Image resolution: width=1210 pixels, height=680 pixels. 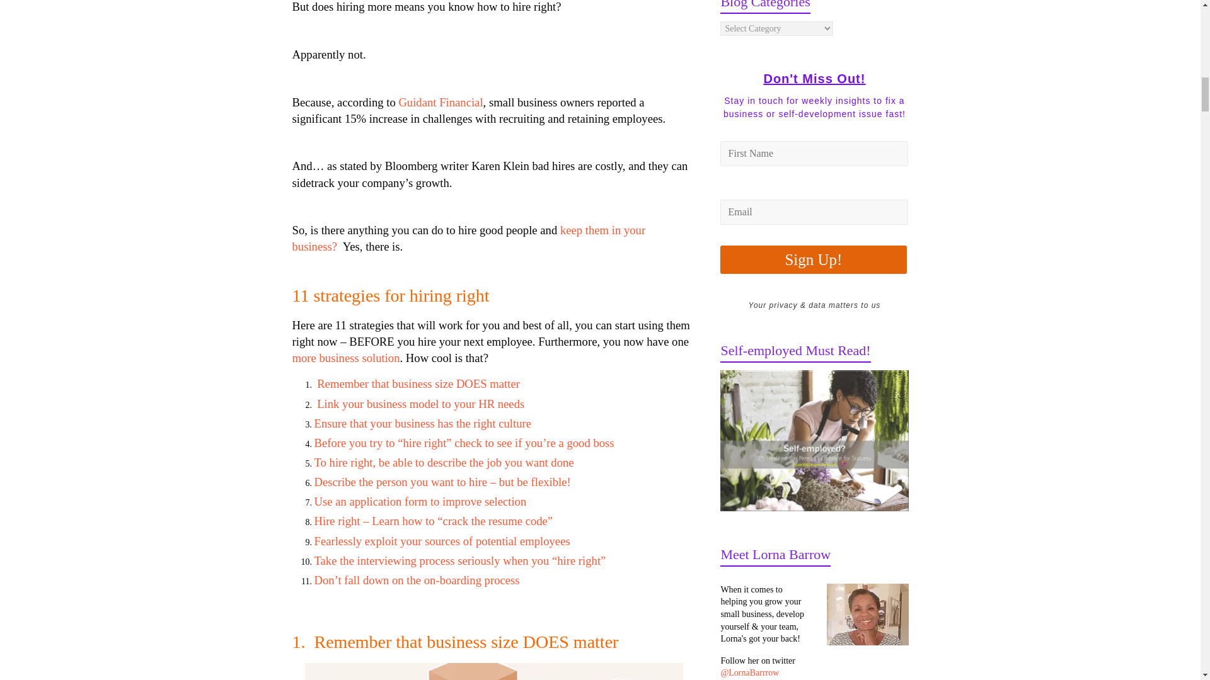 What do you see at coordinates (440, 102) in the screenshot?
I see `Guidant Financial` at bounding box center [440, 102].